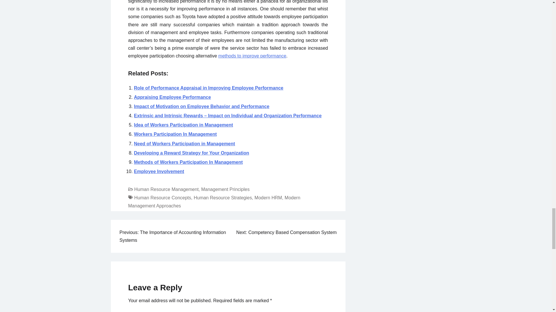 The height and width of the screenshot is (312, 556). I want to click on Developing a Reward Strategy for Your Organization, so click(191, 153).